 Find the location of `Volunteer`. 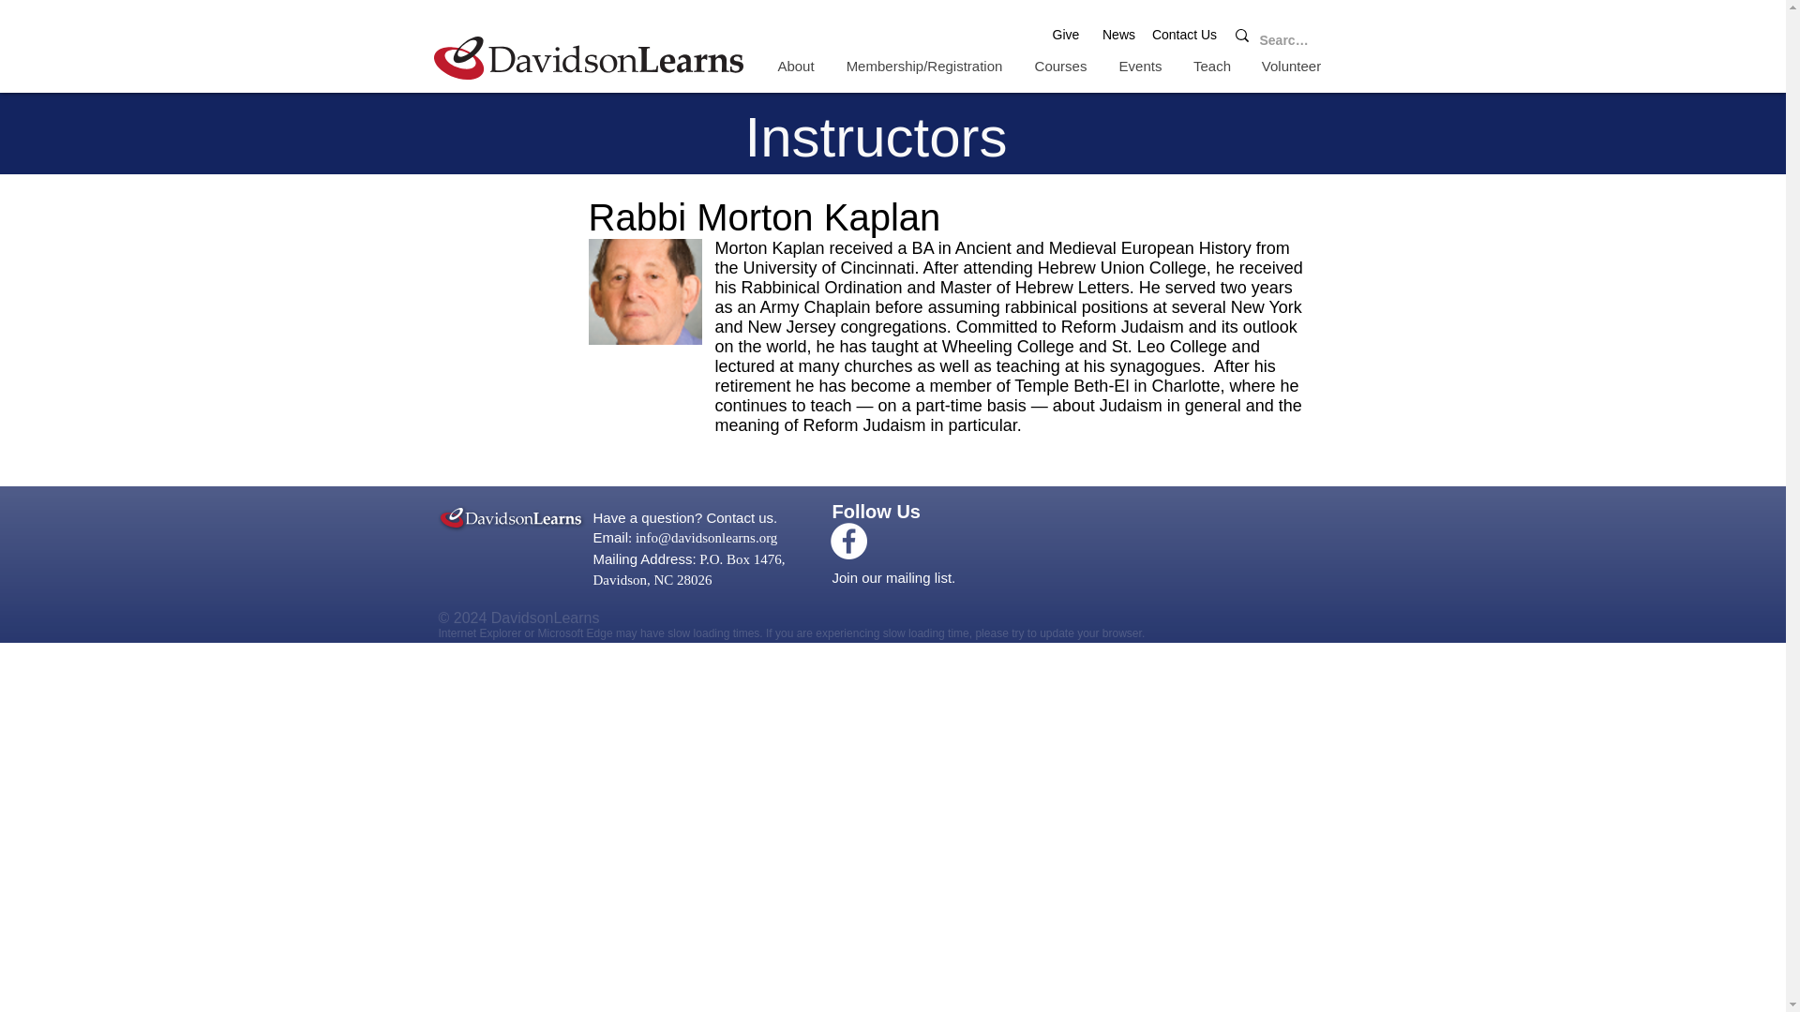

Volunteer is located at coordinates (1292, 66).